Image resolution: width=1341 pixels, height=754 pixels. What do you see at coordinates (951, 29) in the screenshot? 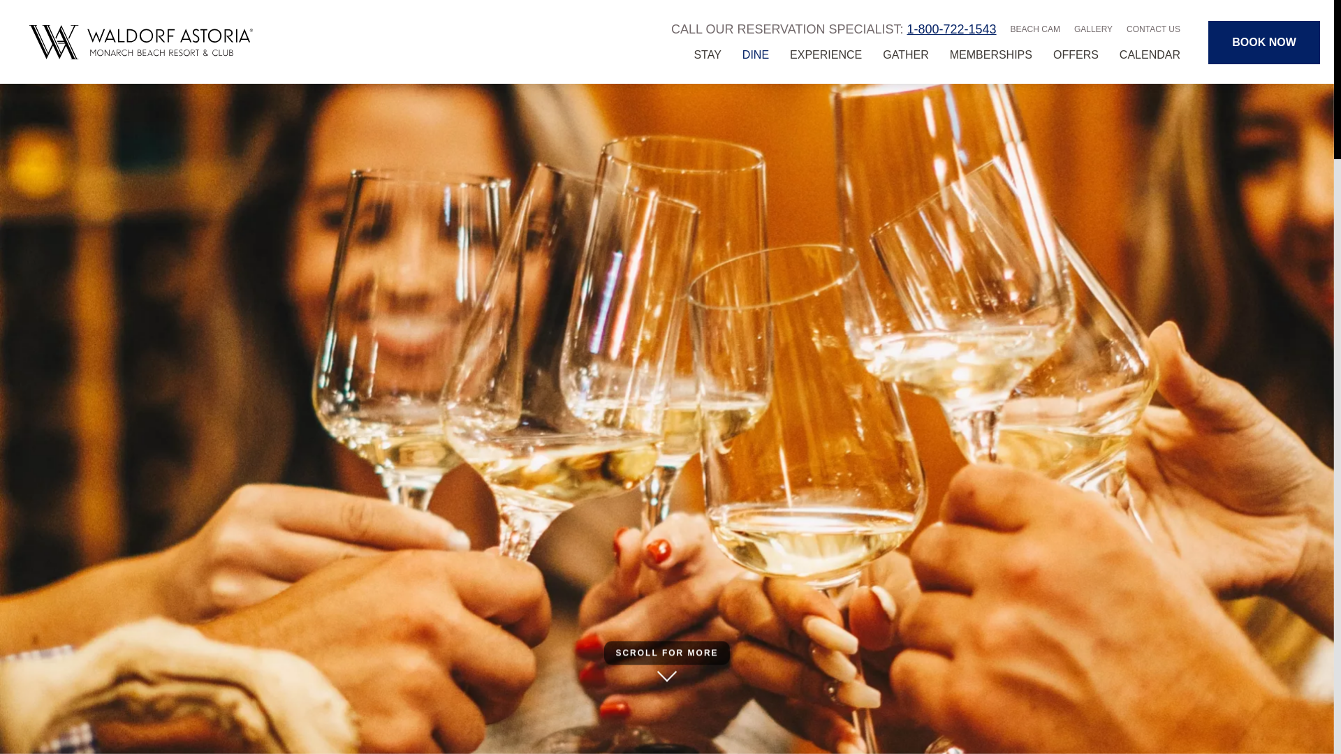
I see `1-800-722-1543` at bounding box center [951, 29].